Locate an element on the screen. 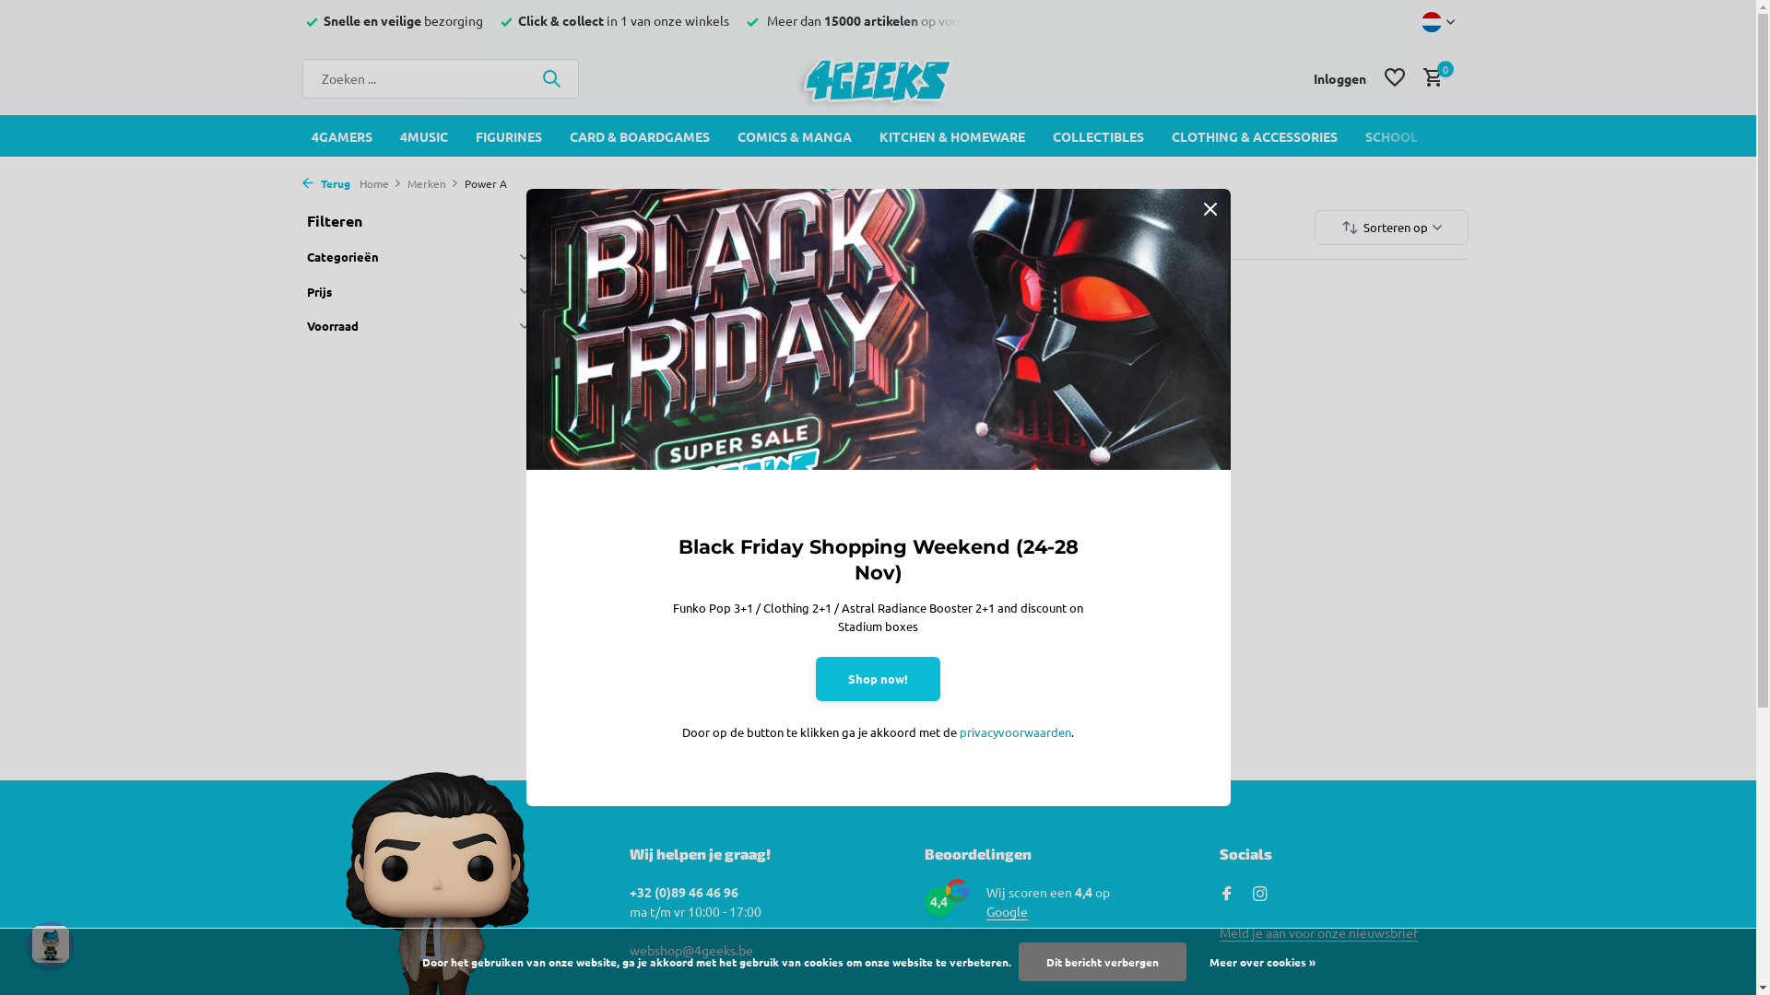 This screenshot has height=995, width=1770. 4MUSIC is located at coordinates (424, 136).